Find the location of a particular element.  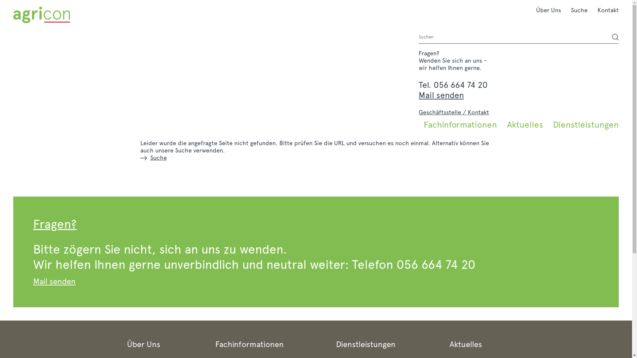

Mail senden is located at coordinates (441, 95).